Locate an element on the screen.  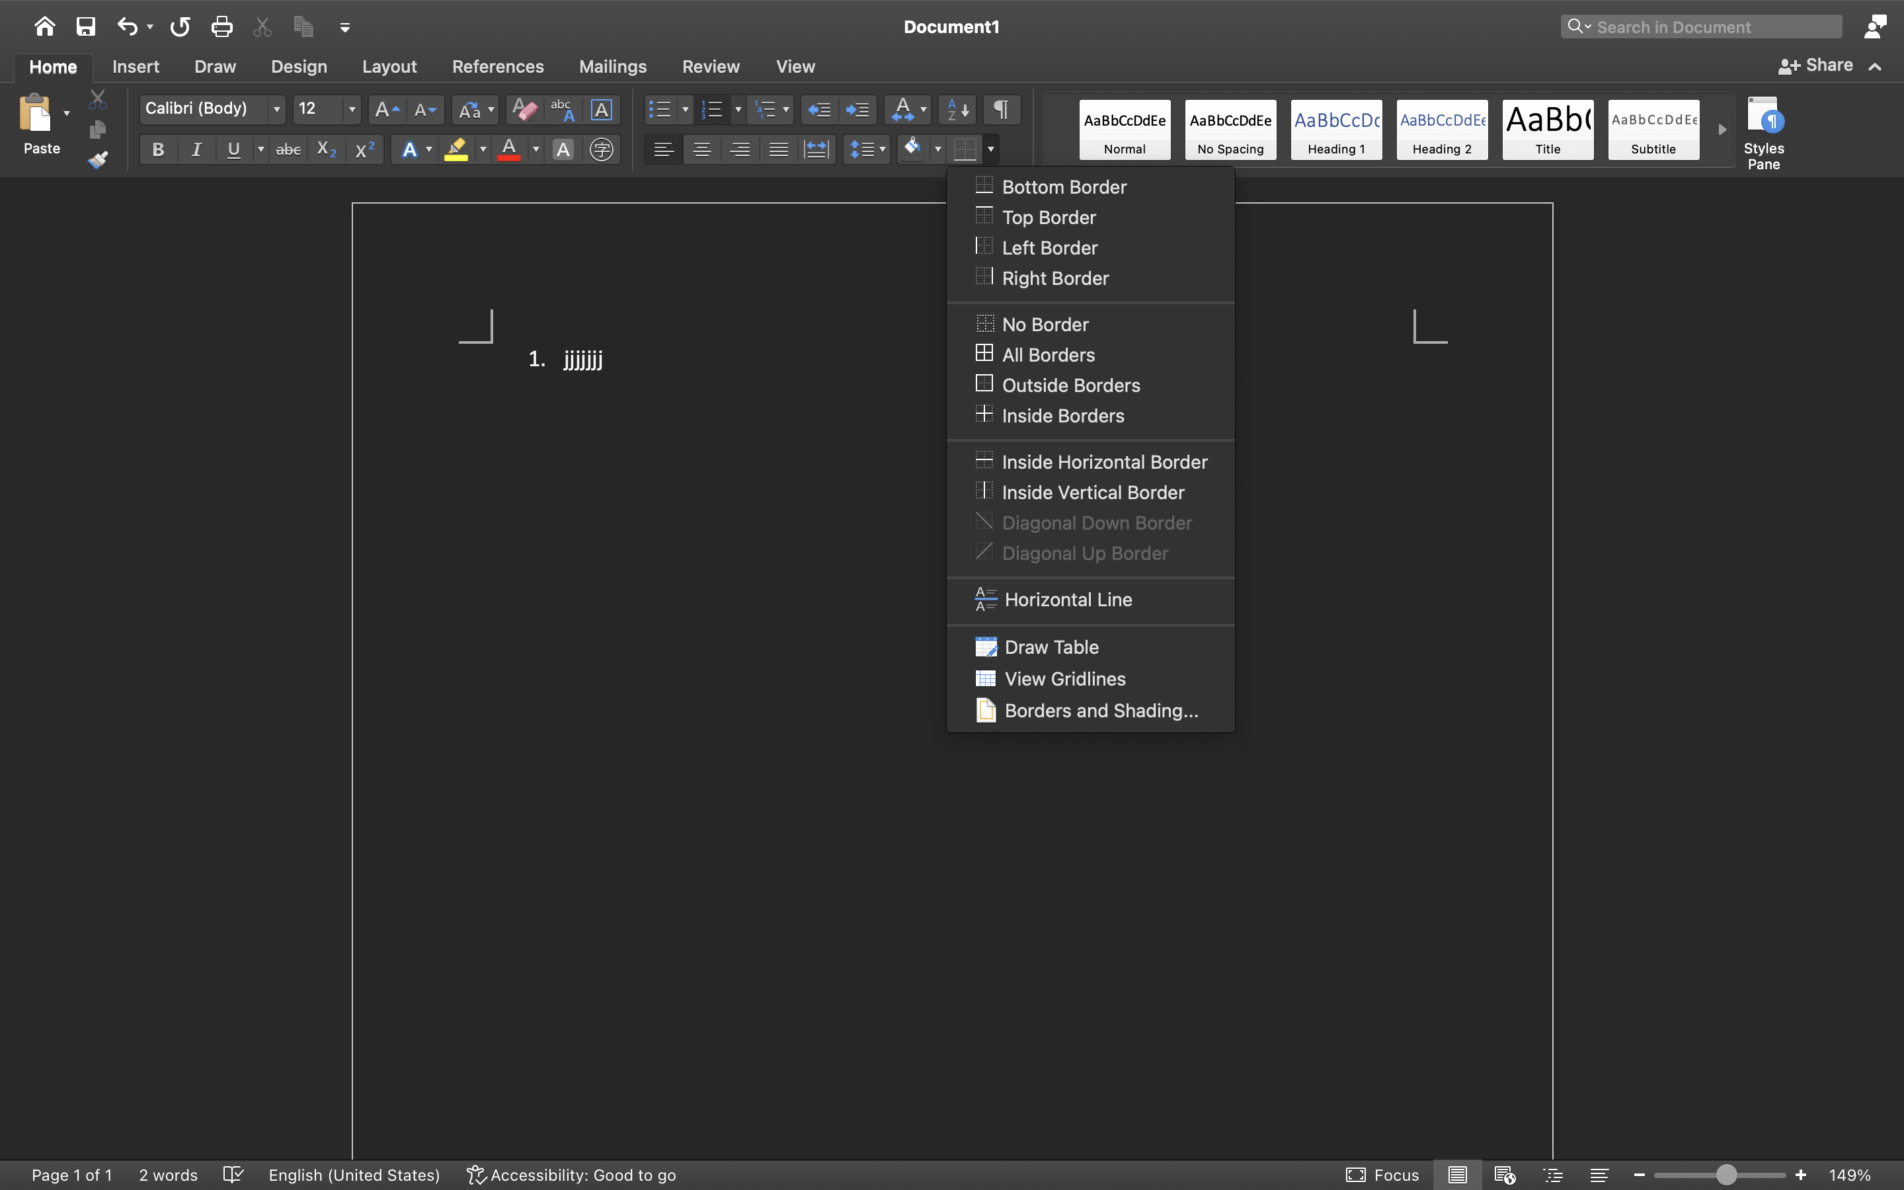
0 is located at coordinates (1875, 26).